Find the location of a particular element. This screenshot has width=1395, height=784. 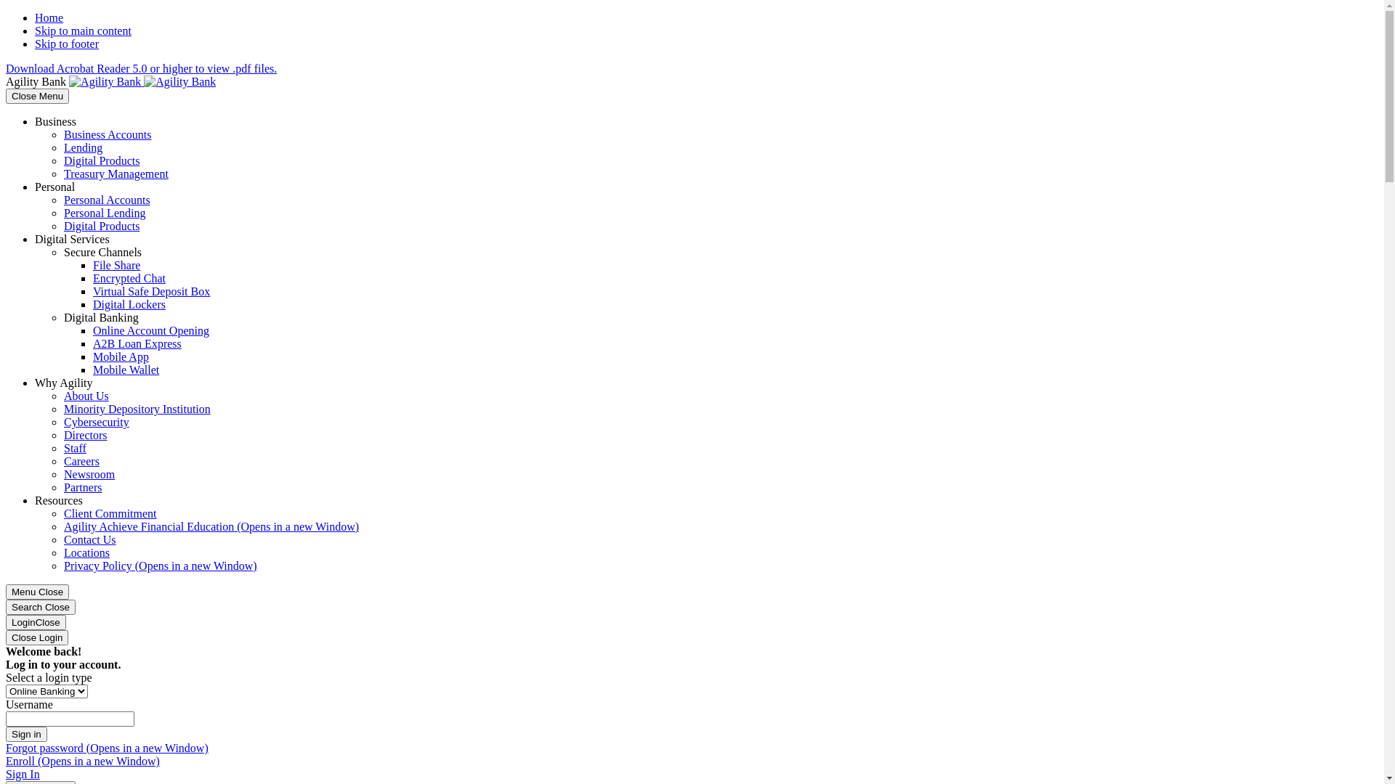

Personal Accounts is located at coordinates (108, 200).